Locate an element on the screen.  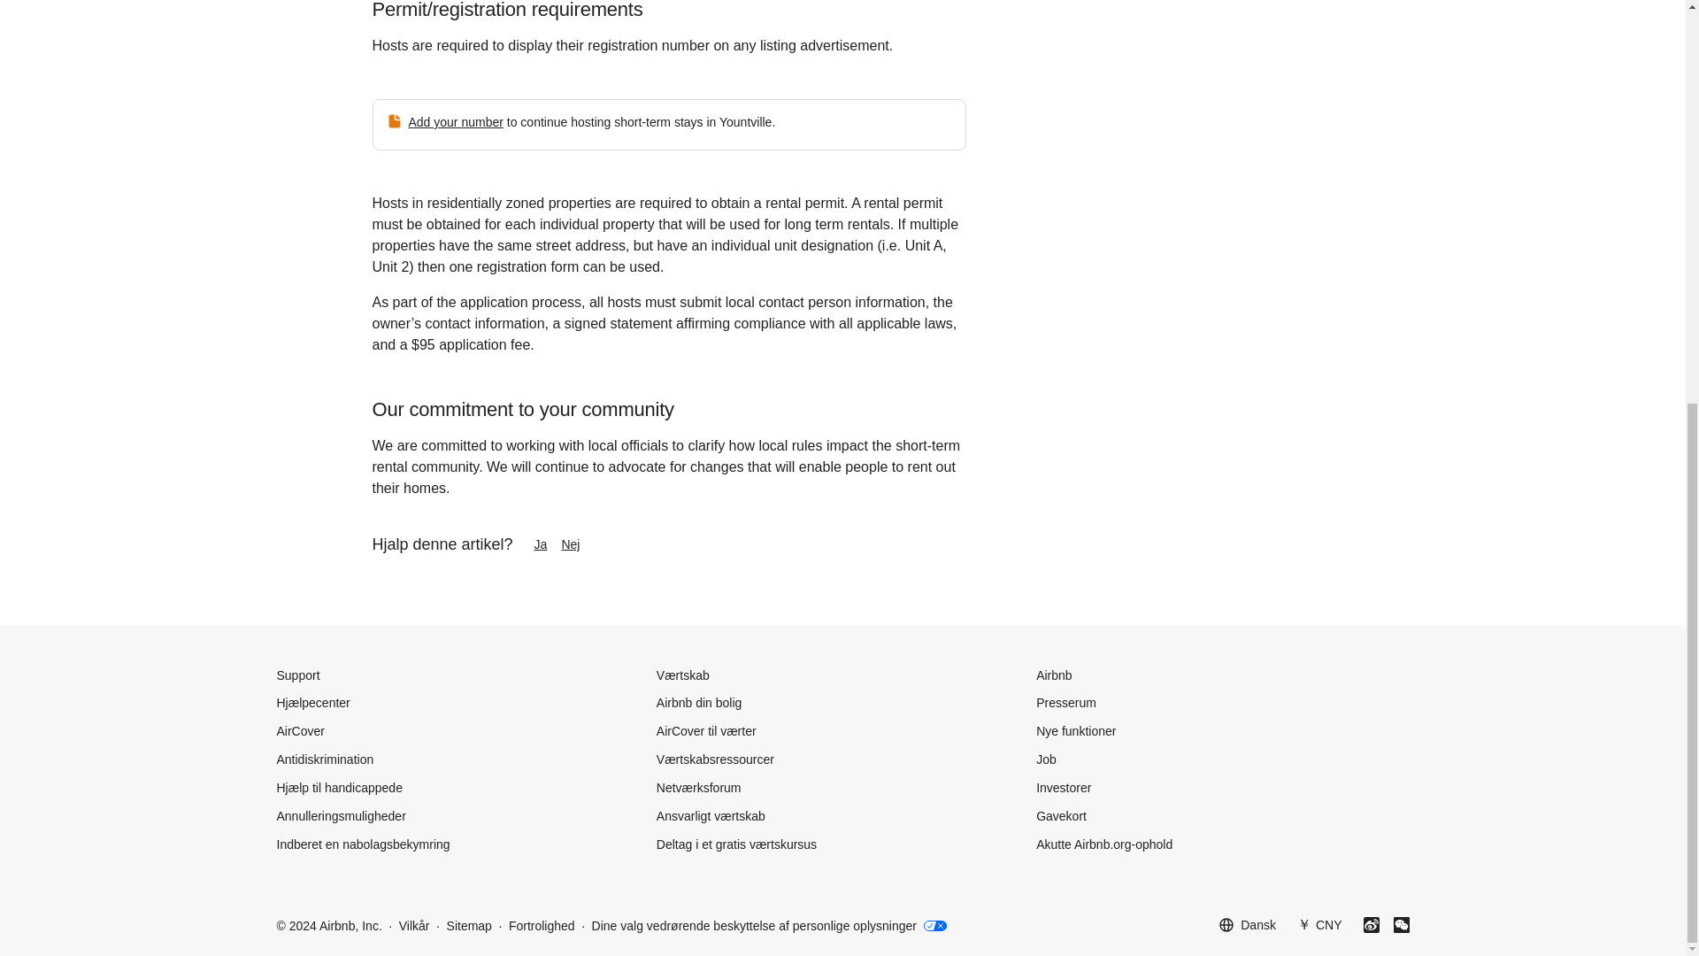
Gavekort is located at coordinates (1062, 815).